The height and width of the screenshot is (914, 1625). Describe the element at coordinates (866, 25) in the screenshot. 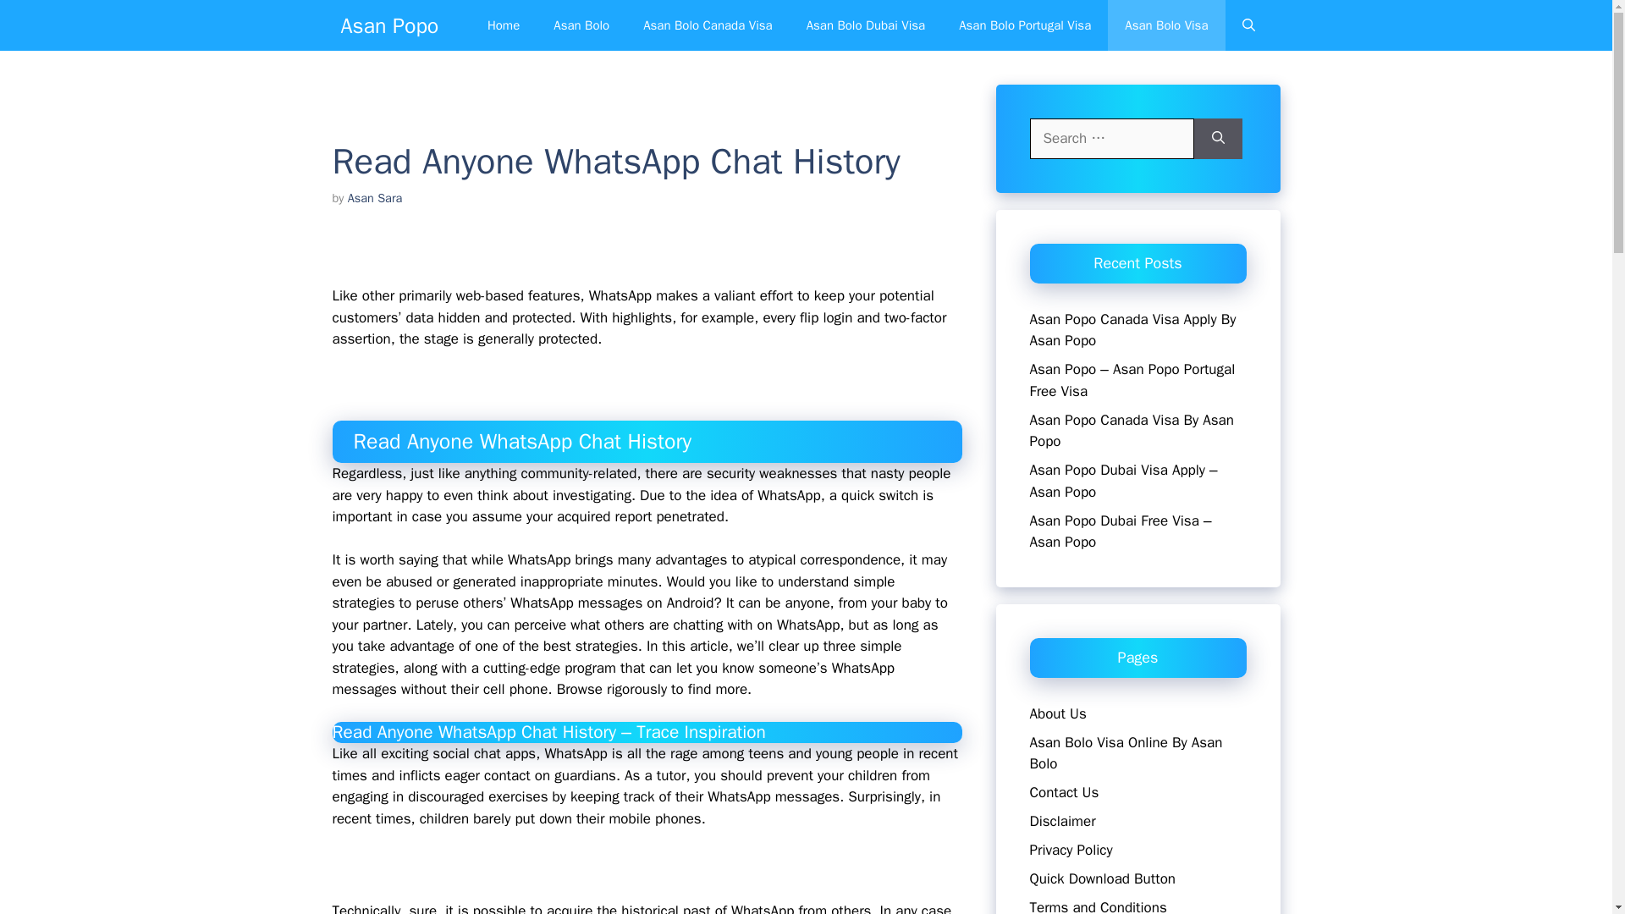

I see `Asan Bolo Dubai Visa` at that location.